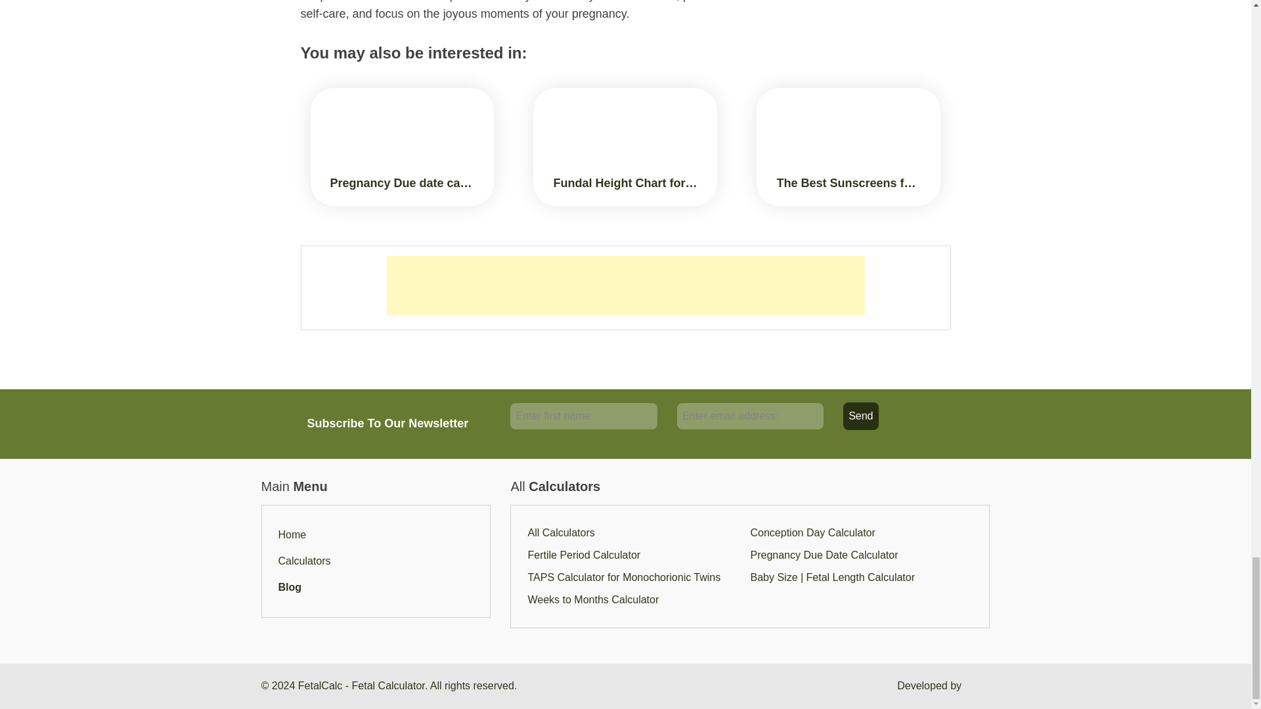  Describe the element at coordinates (290, 587) in the screenshot. I see `Blog` at that location.